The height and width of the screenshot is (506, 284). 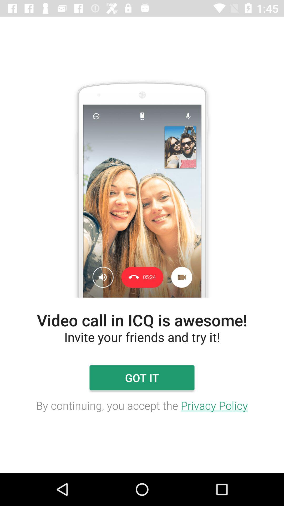 I want to click on turn on the by continuing you icon, so click(x=142, y=405).